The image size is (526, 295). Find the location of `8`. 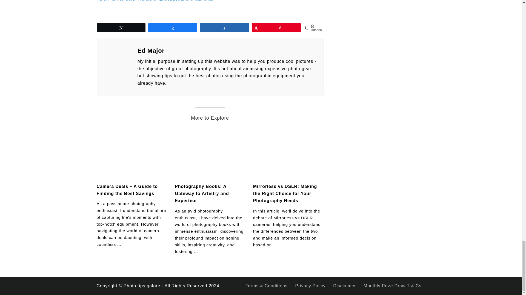

8 is located at coordinates (276, 27).